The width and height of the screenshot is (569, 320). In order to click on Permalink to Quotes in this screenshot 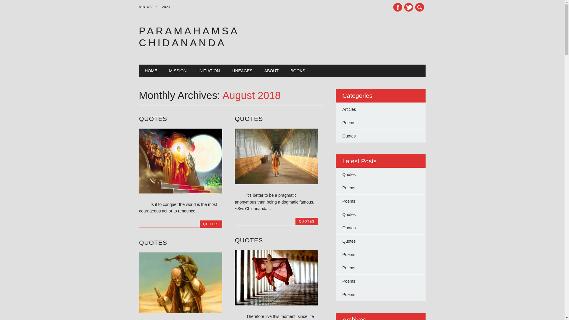, I will do `click(153, 242)`.